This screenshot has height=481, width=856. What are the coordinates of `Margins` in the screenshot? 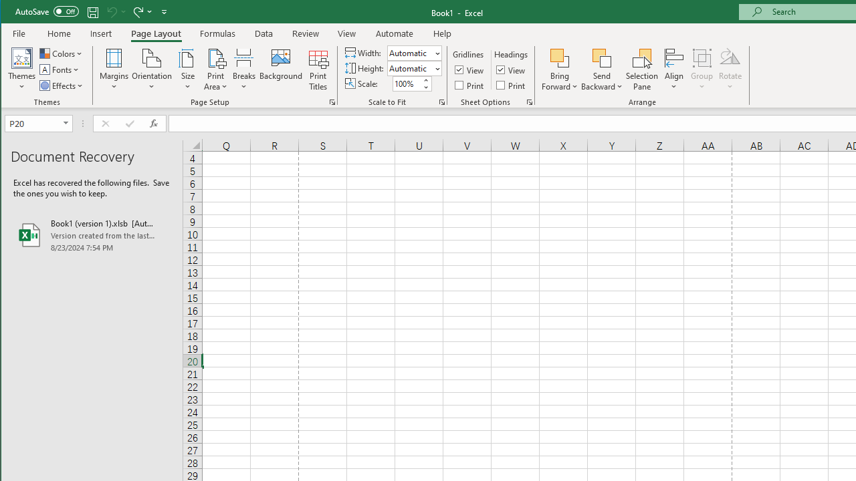 It's located at (114, 69).